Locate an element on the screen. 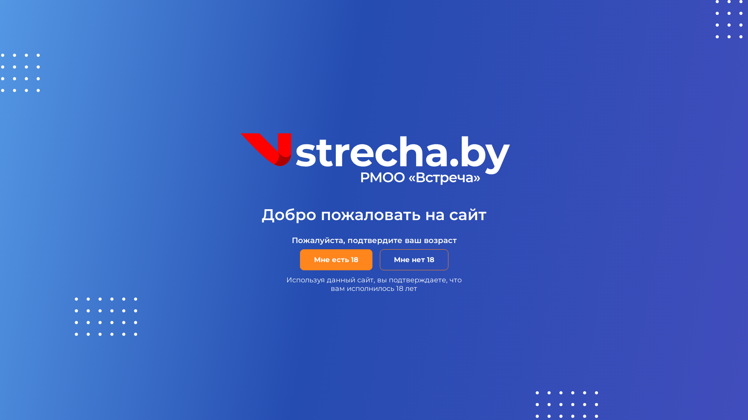 Image resolution: width=748 pixels, height=420 pixels. RU is located at coordinates (609, 22).